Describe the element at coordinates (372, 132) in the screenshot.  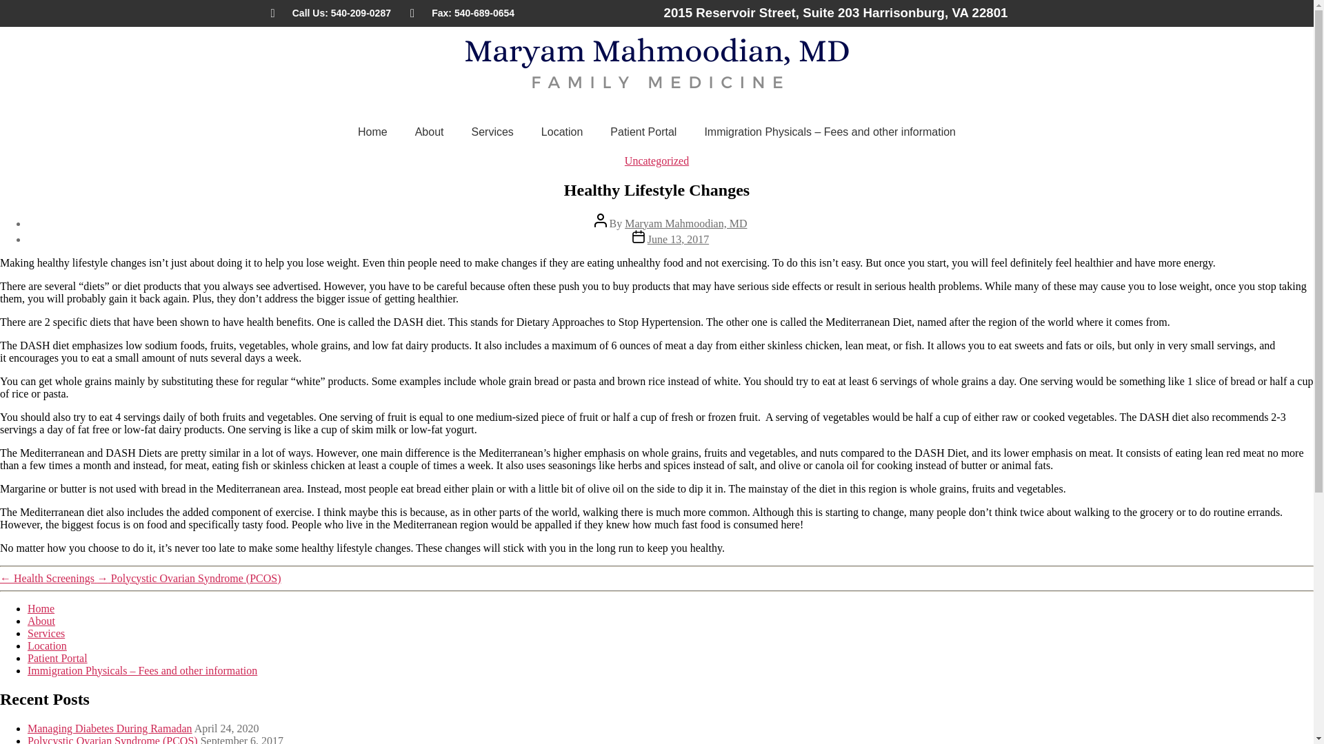
I see `Home` at that location.